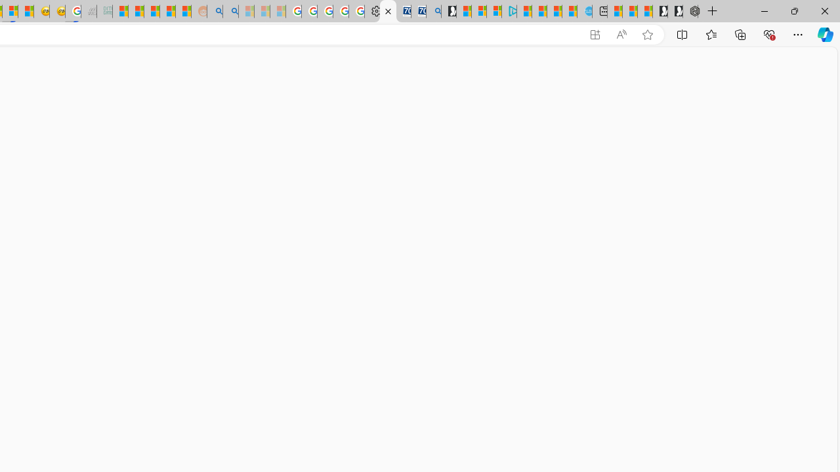 This screenshot has width=840, height=472. Describe the element at coordinates (433, 12) in the screenshot. I see `Bing Real Estate - Home sales and rental listings` at that location.